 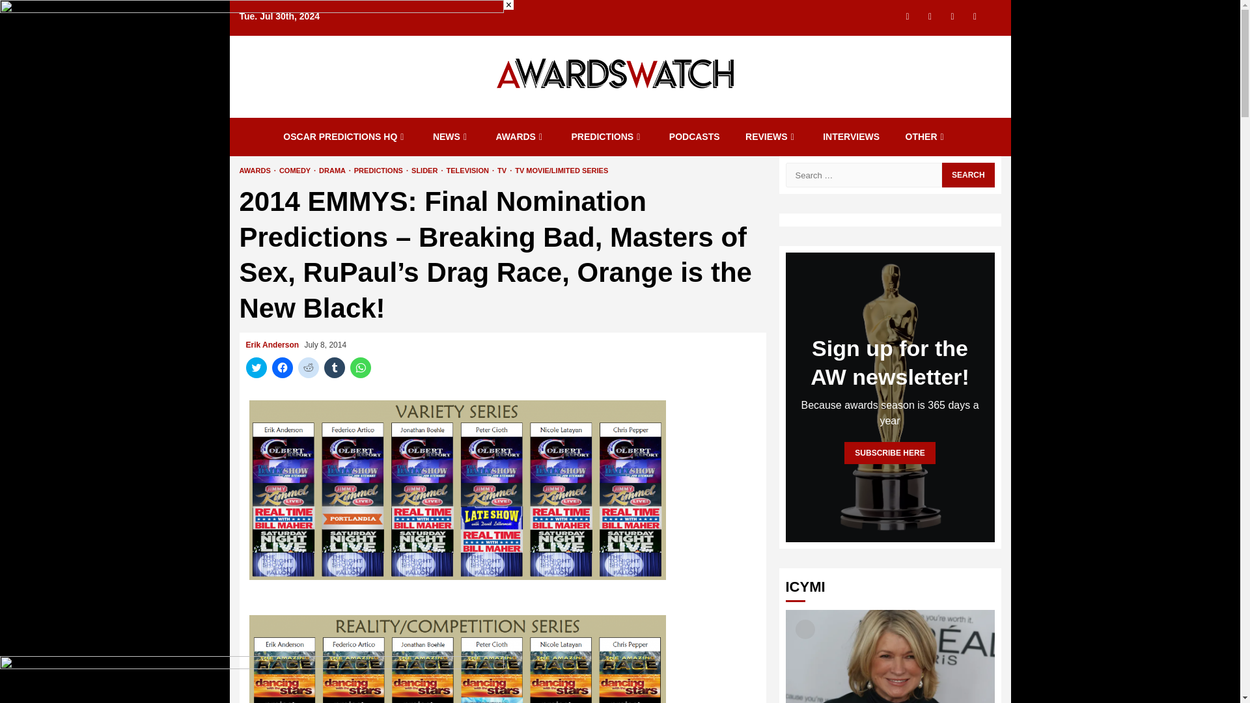 What do you see at coordinates (607, 137) in the screenshot?
I see `PREDICTIONS` at bounding box center [607, 137].